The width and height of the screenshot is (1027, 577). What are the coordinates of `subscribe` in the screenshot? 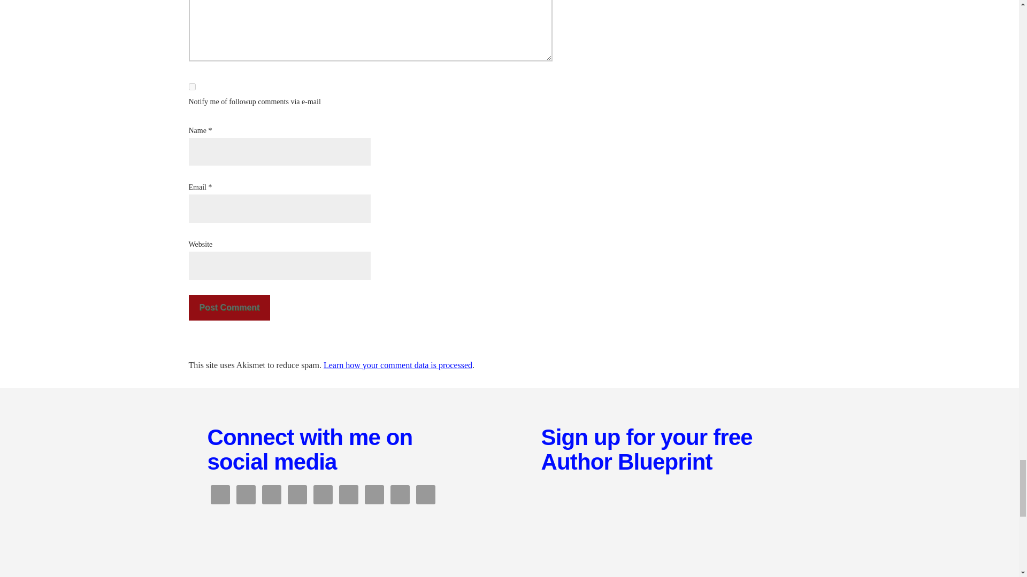 It's located at (191, 87).